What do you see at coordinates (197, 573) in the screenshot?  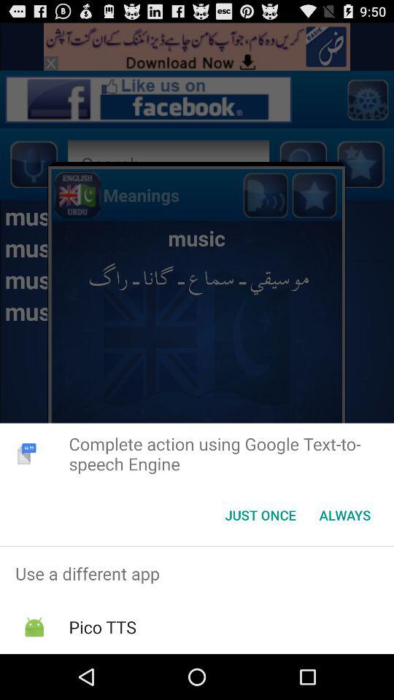 I see `open app above the pico tts icon` at bounding box center [197, 573].